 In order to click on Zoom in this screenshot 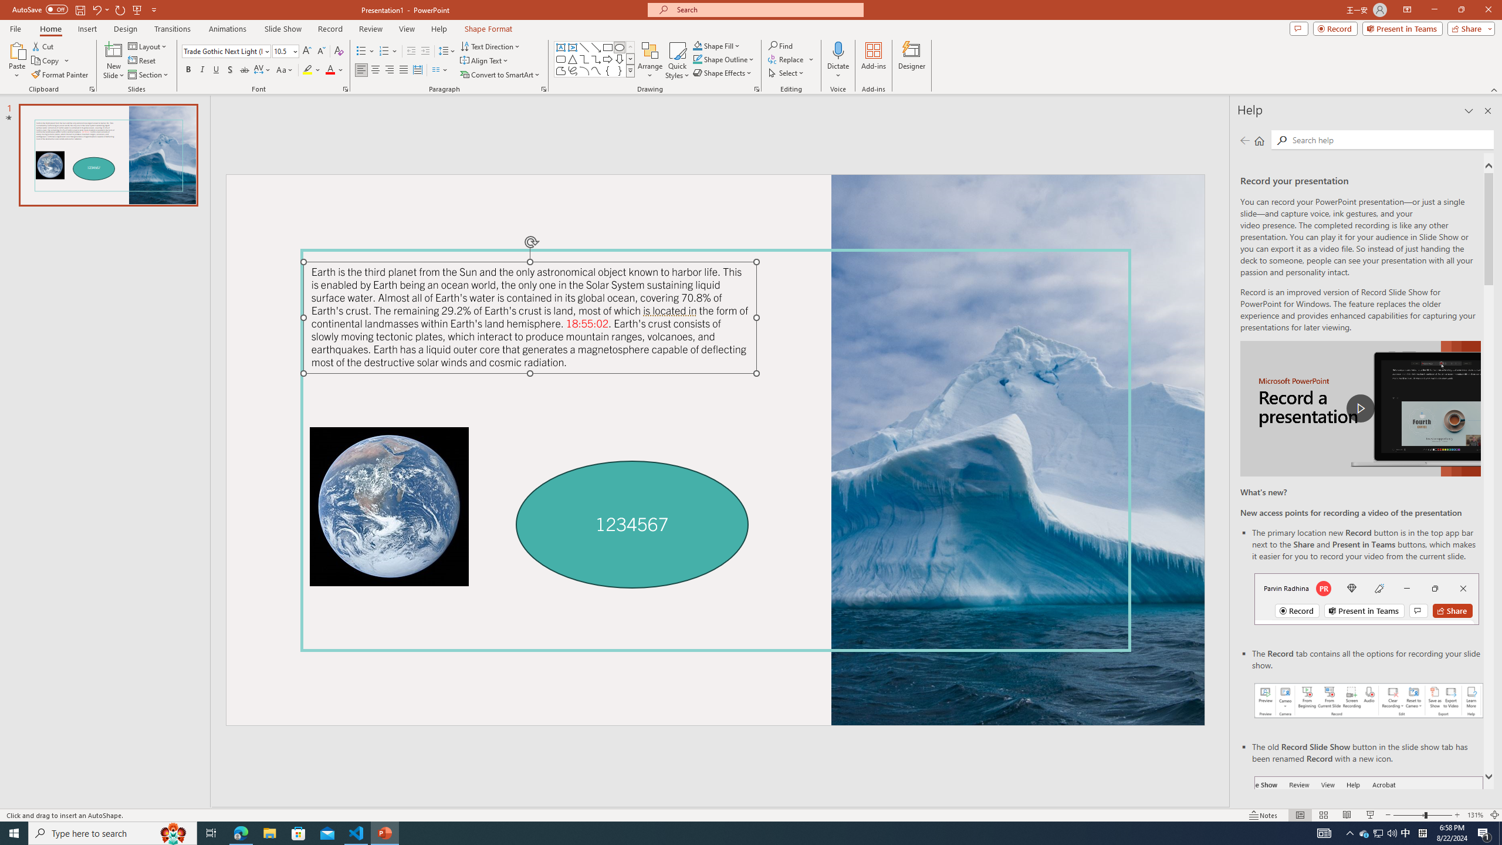, I will do `click(1423, 815)`.